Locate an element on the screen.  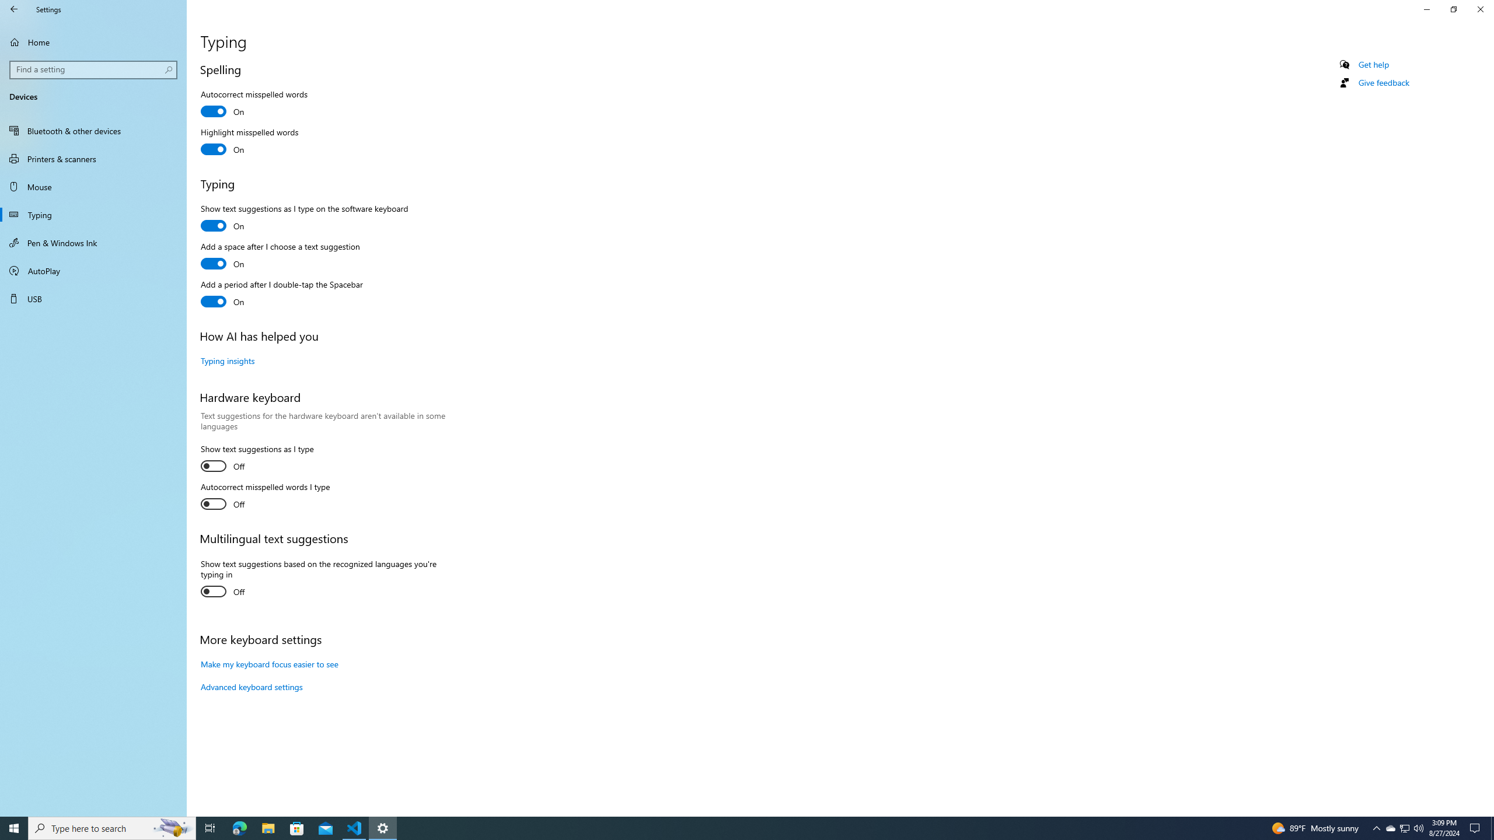
Minimize Settings is located at coordinates (93, 131).